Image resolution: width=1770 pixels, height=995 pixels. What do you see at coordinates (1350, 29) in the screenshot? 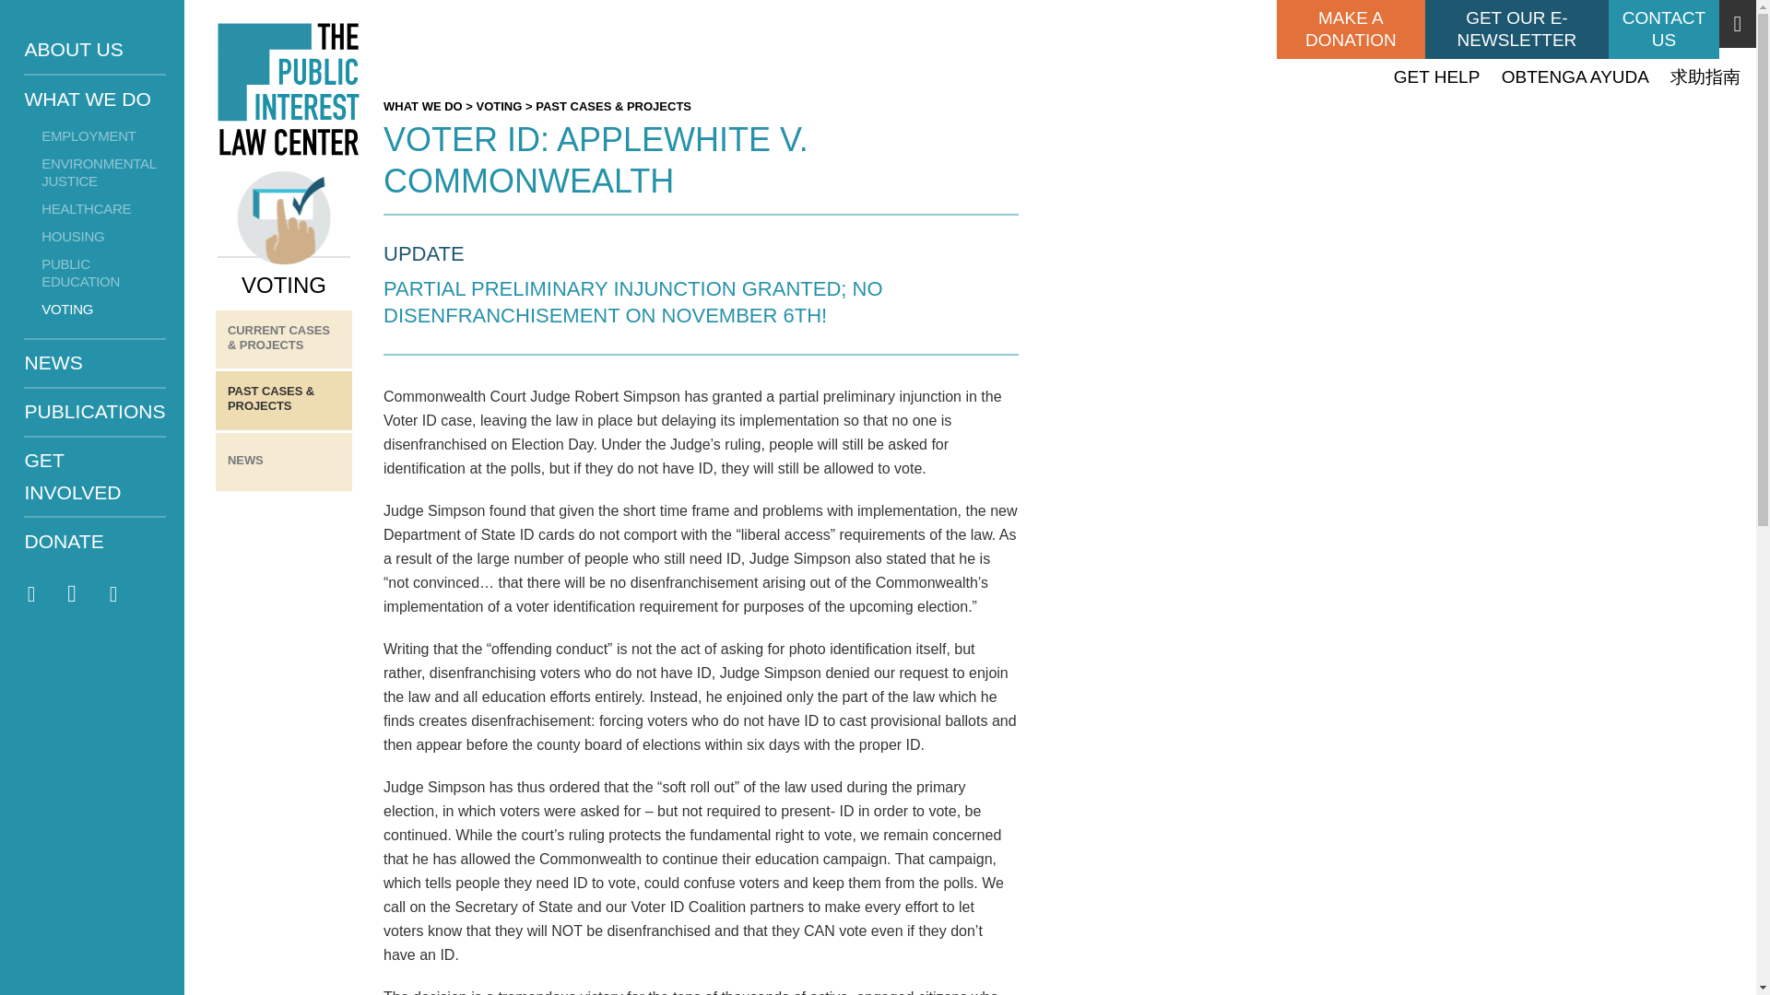
I see `MAKE A DONATION` at bounding box center [1350, 29].